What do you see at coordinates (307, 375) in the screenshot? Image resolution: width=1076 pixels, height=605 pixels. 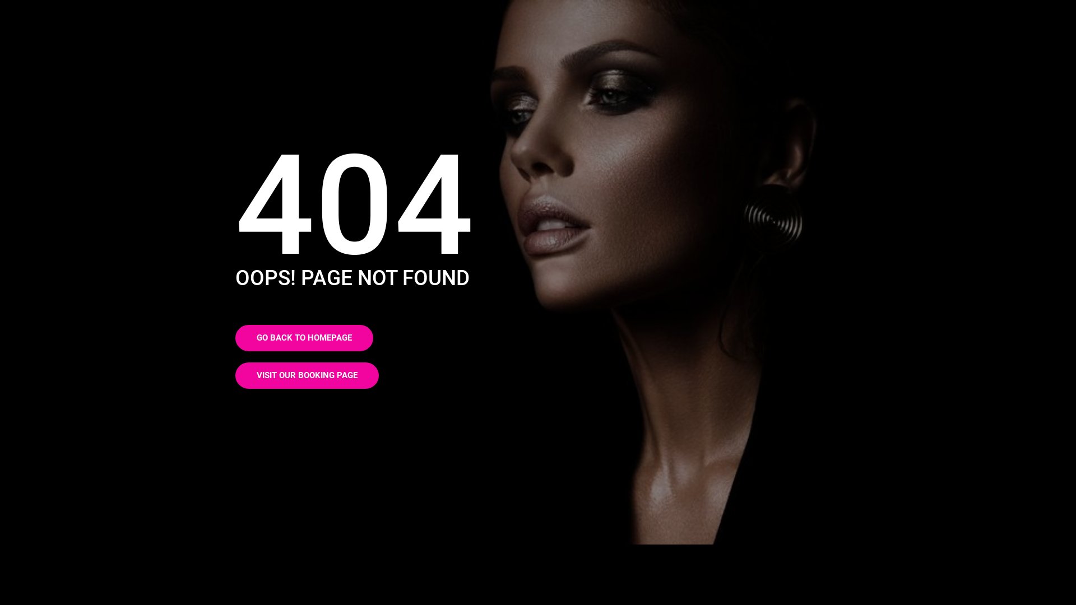 I see `VISIT OUR BOOKING PAGE` at bounding box center [307, 375].